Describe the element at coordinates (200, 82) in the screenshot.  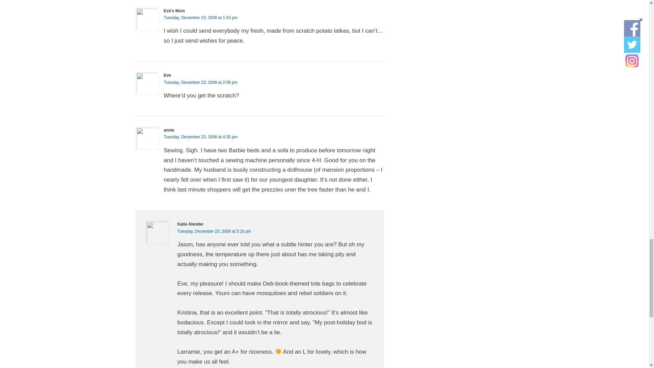
I see `Tuesday, December 23, 2008 at 2:08 pm` at that location.